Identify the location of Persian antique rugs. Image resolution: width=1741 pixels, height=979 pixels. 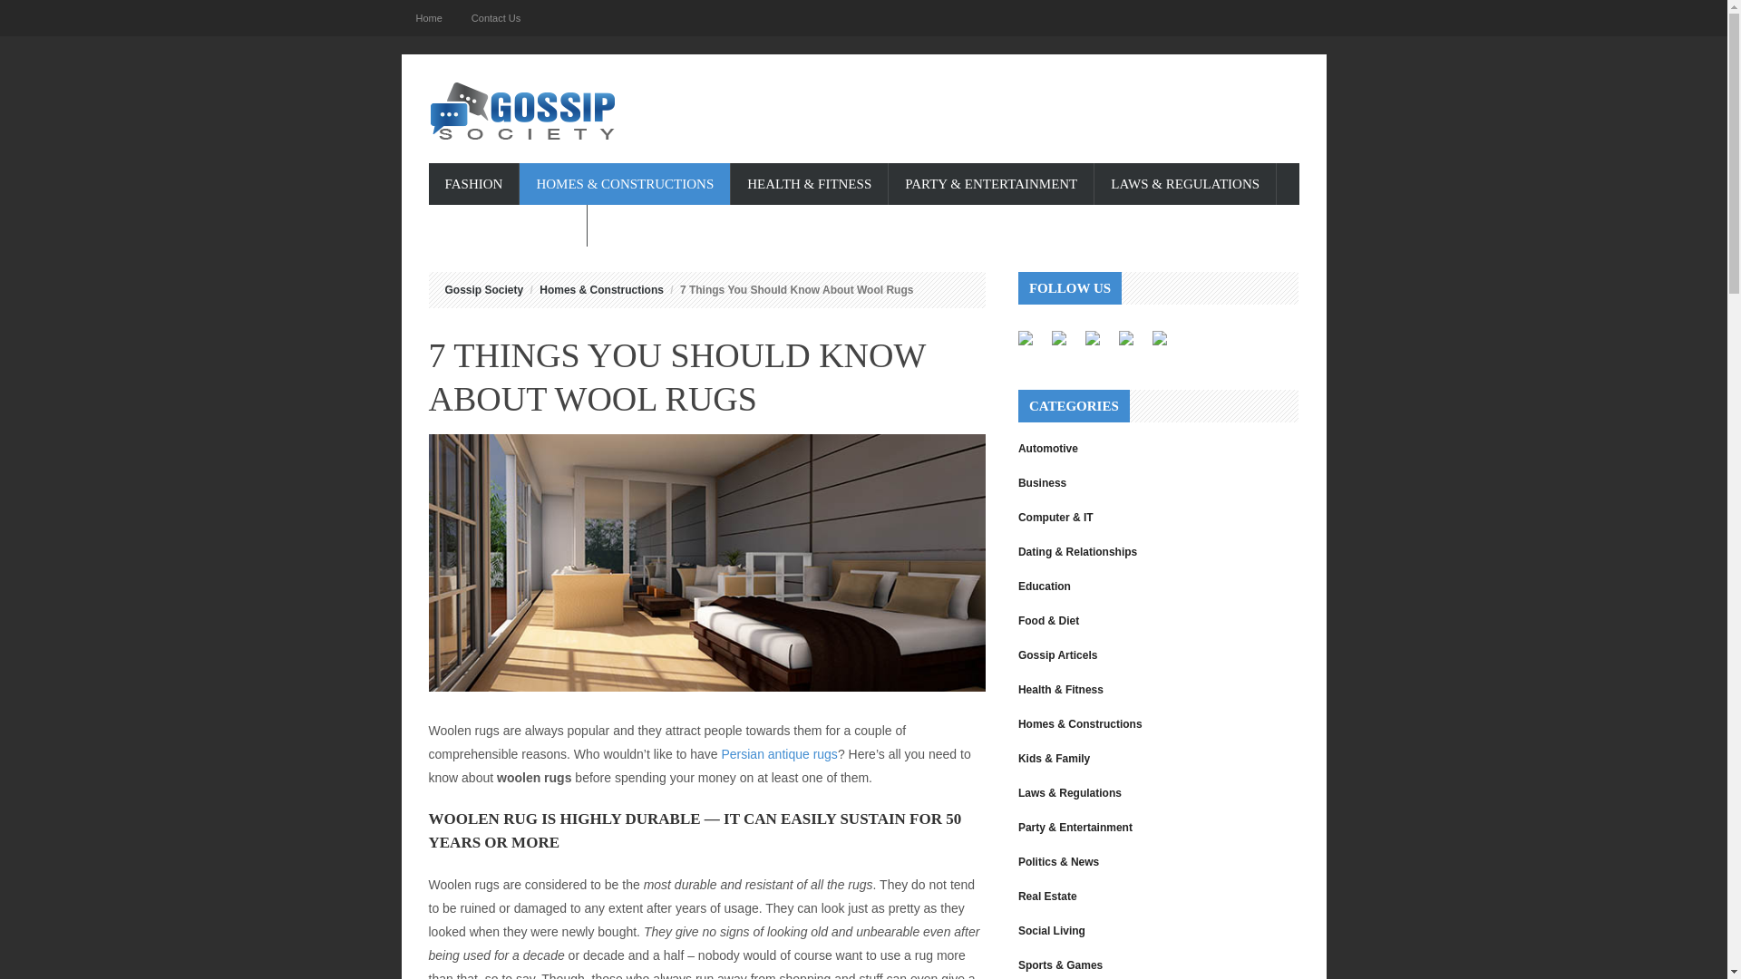
(778, 754).